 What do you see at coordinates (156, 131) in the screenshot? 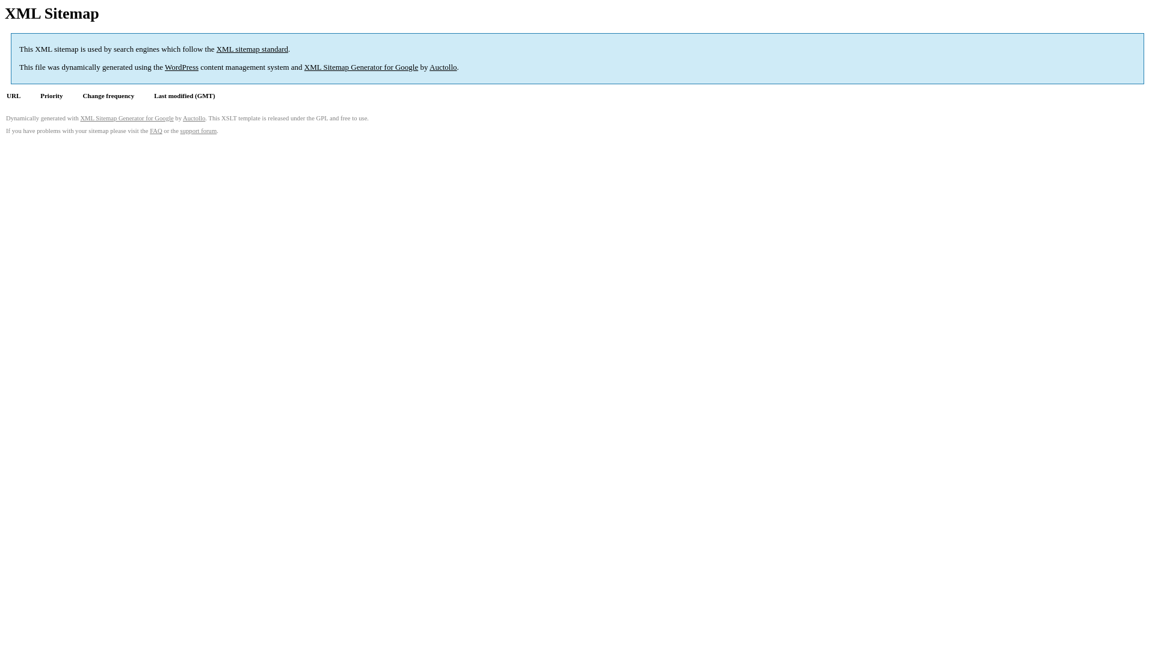
I see `FAQ` at bounding box center [156, 131].